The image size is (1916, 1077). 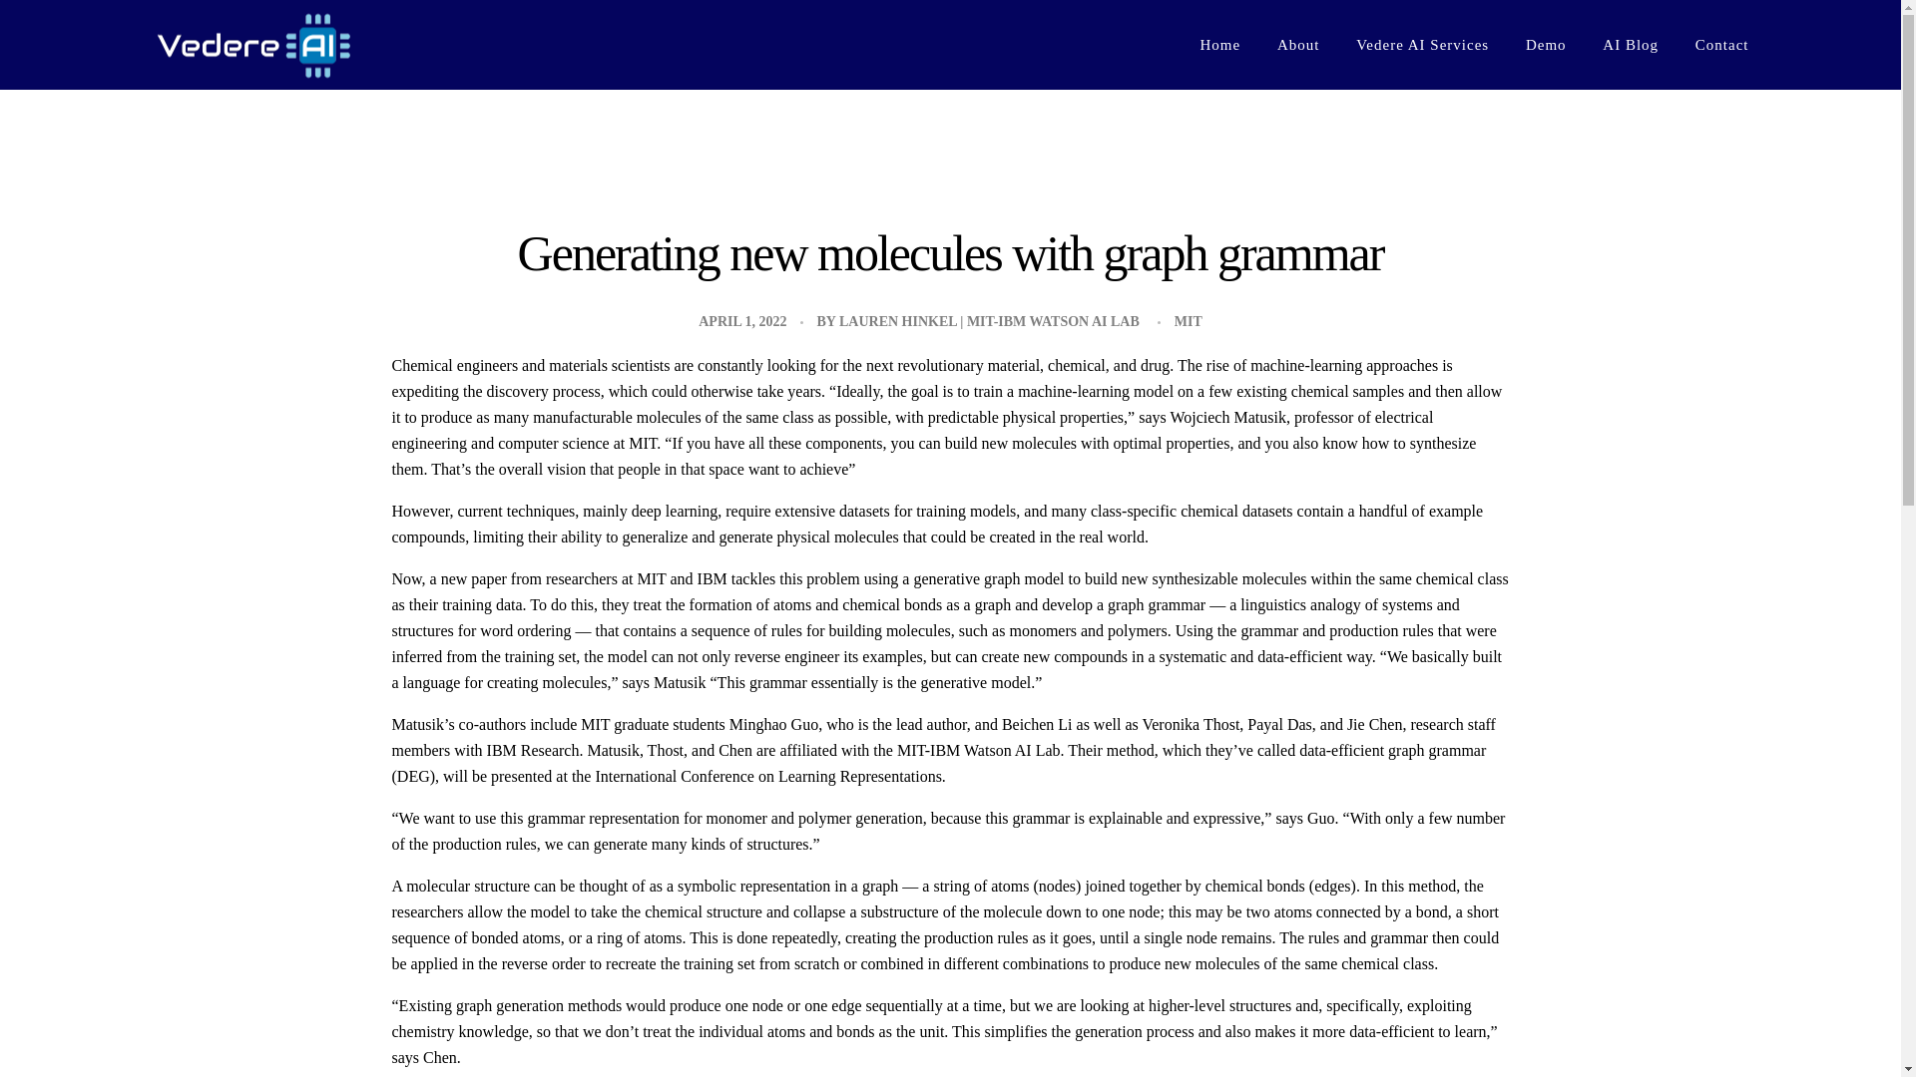 What do you see at coordinates (1297, 20) in the screenshot?
I see `About` at bounding box center [1297, 20].